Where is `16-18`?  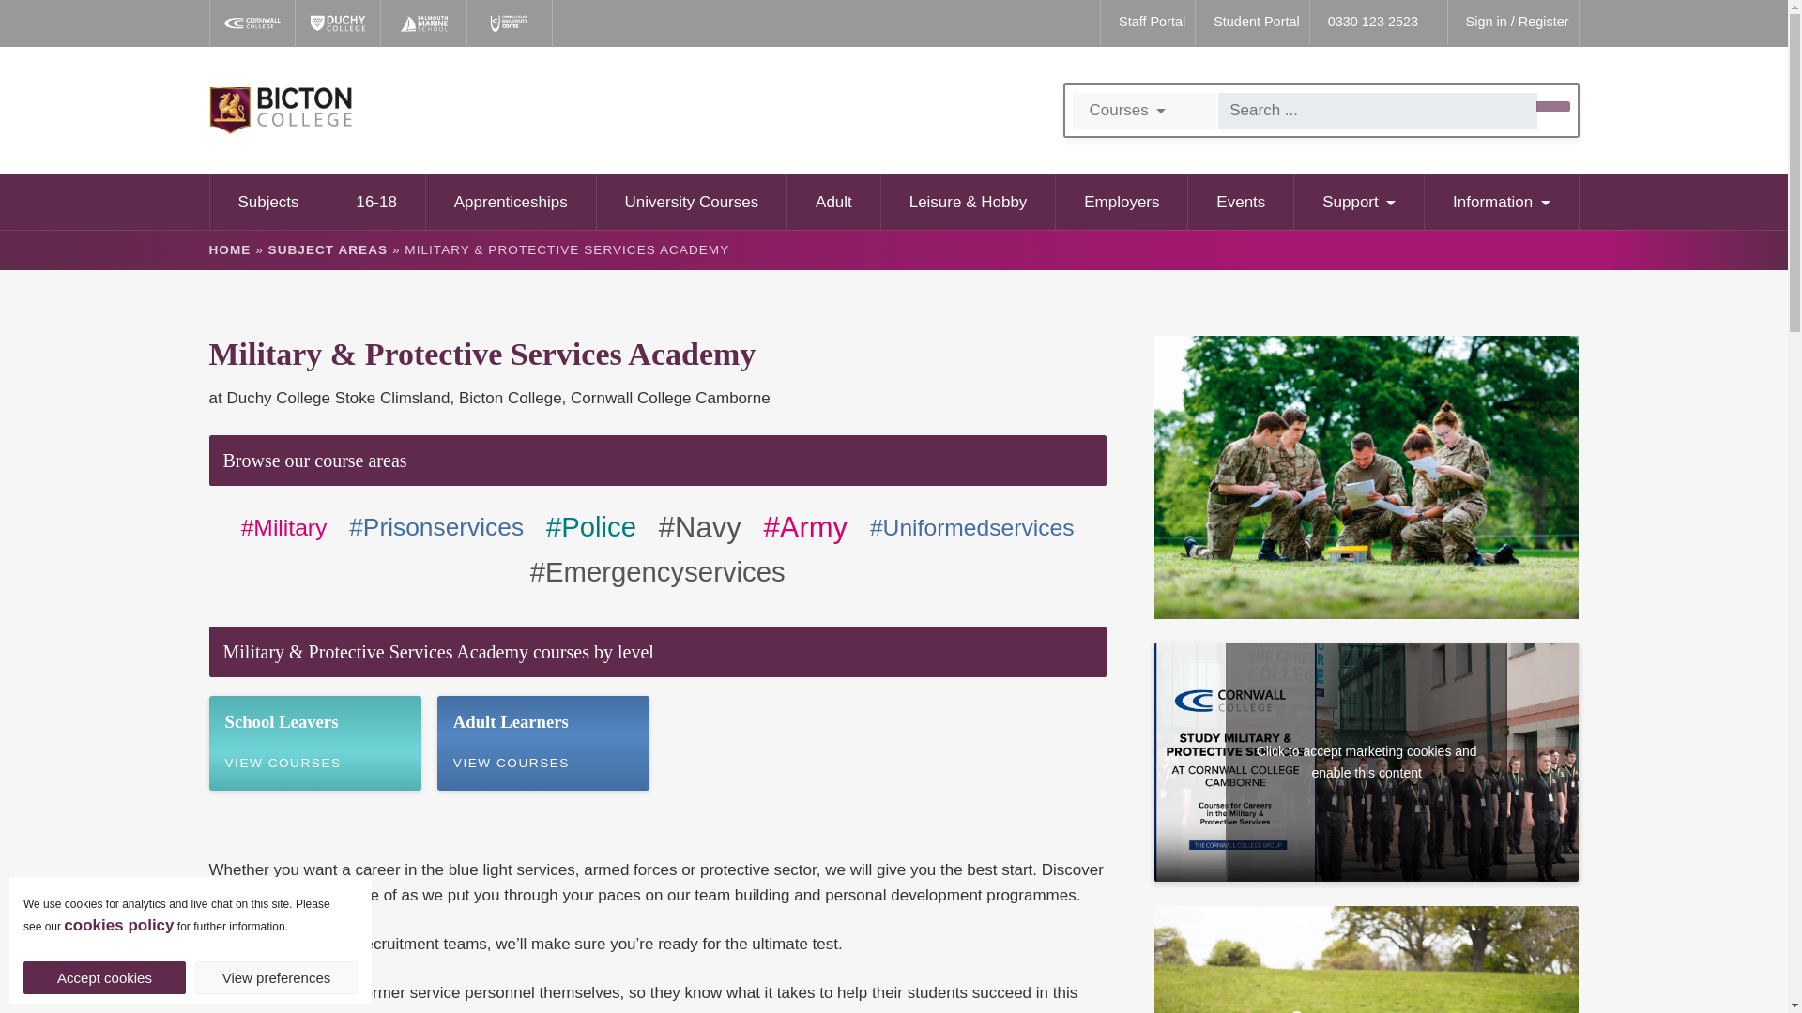 16-18 is located at coordinates (376, 202).